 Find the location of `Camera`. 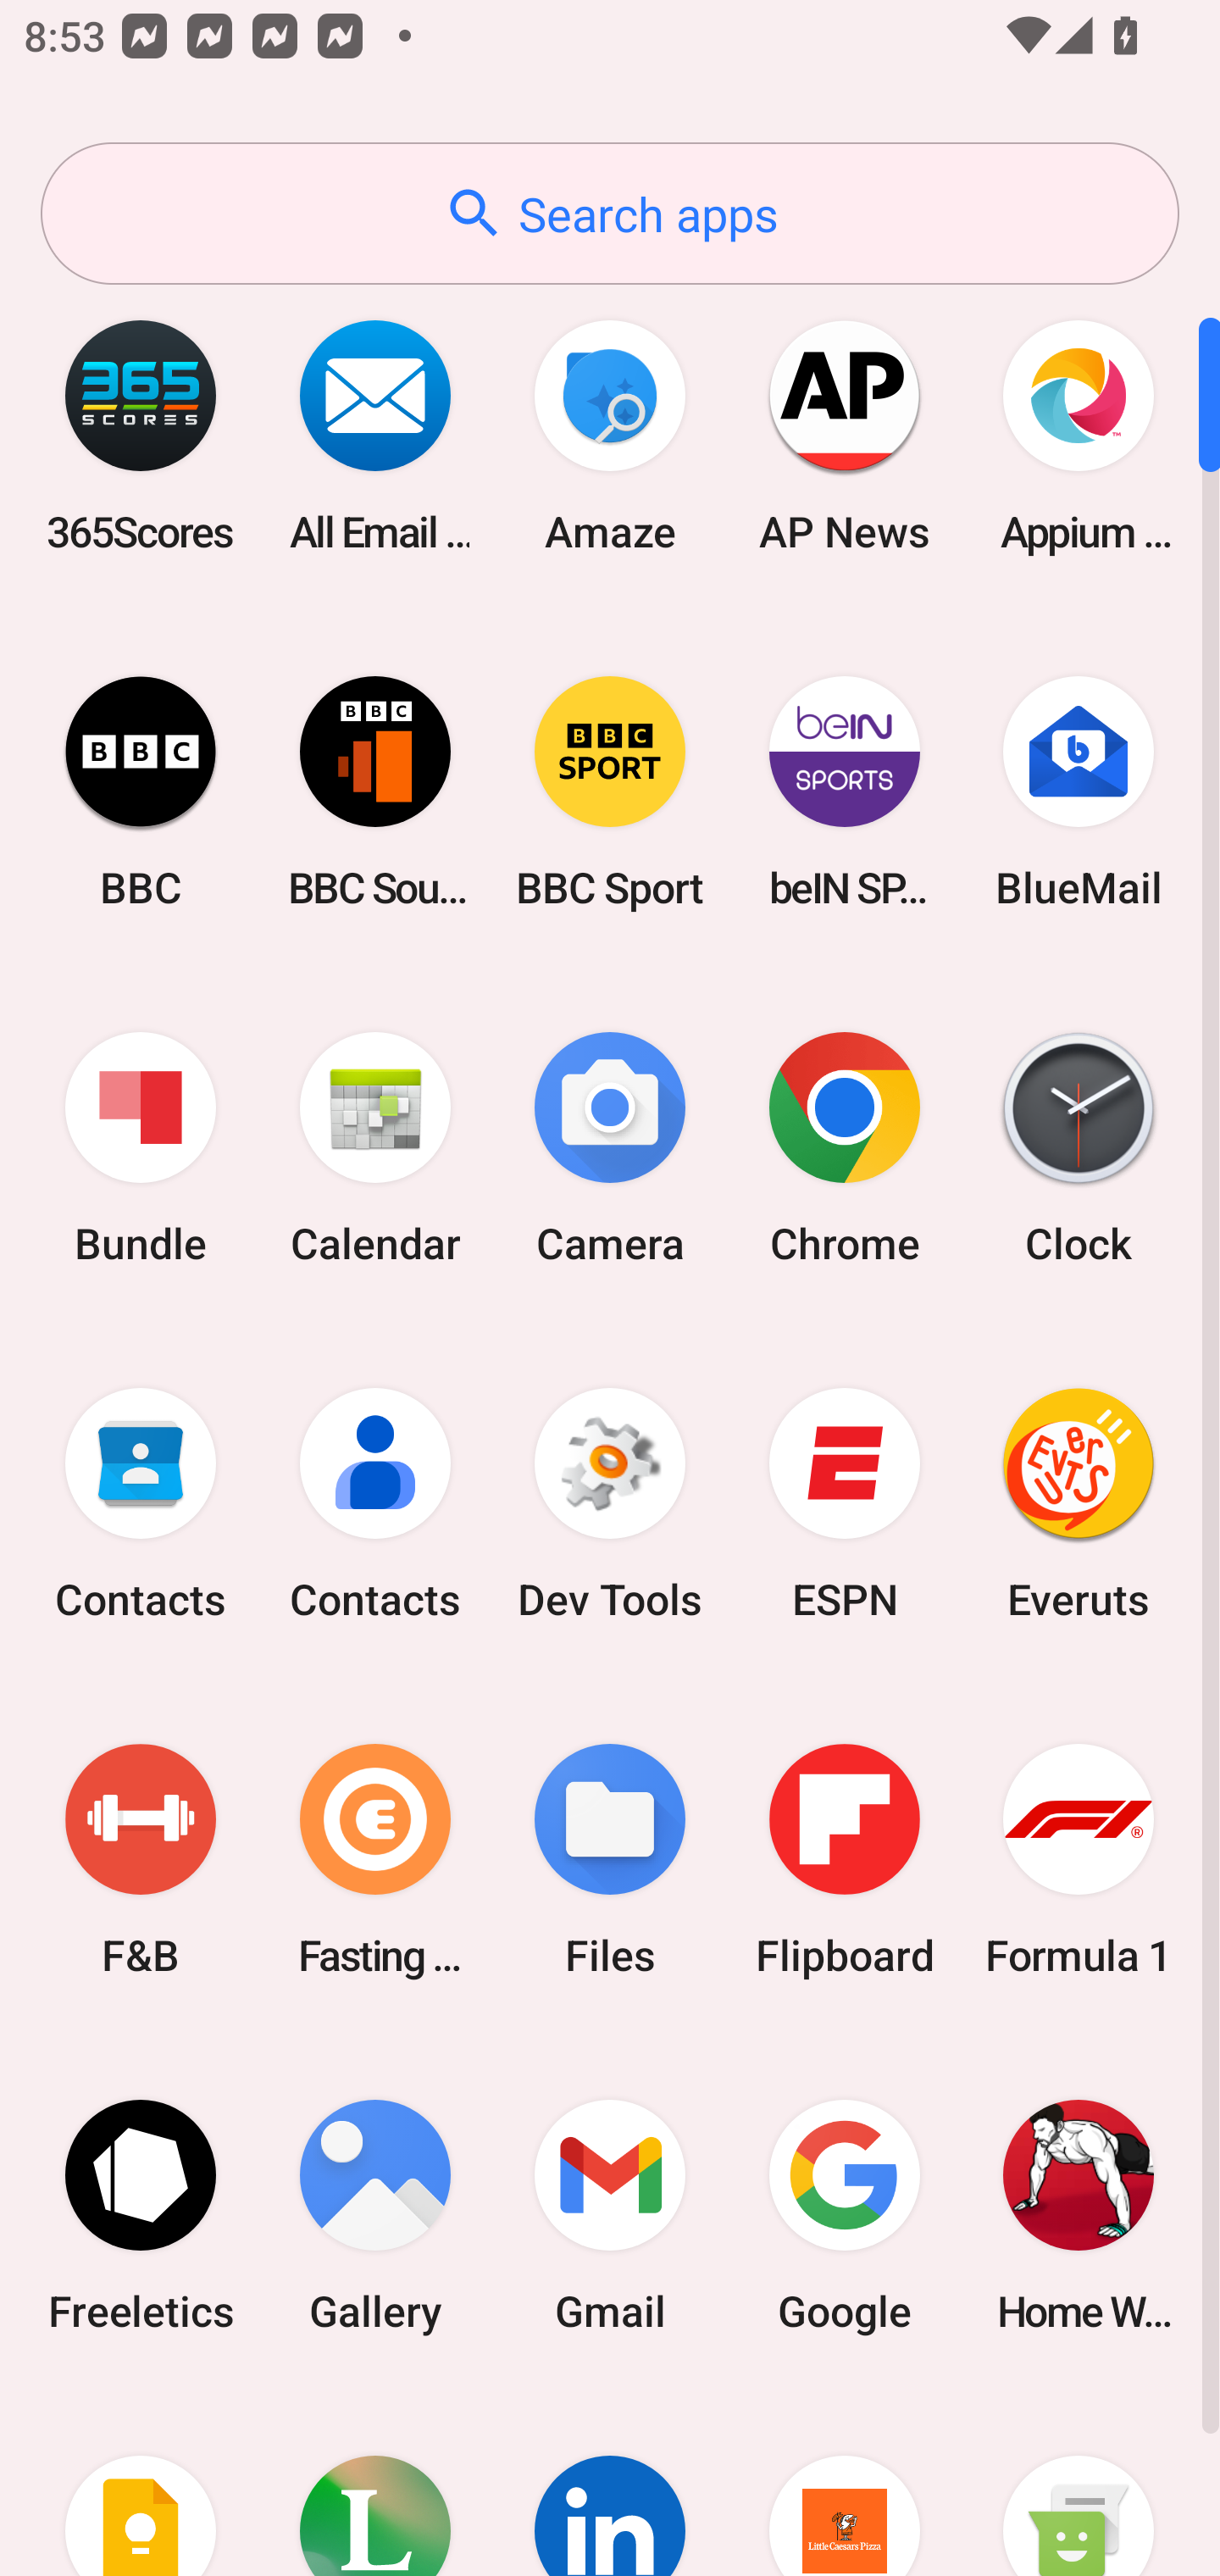

Camera is located at coordinates (610, 1149).